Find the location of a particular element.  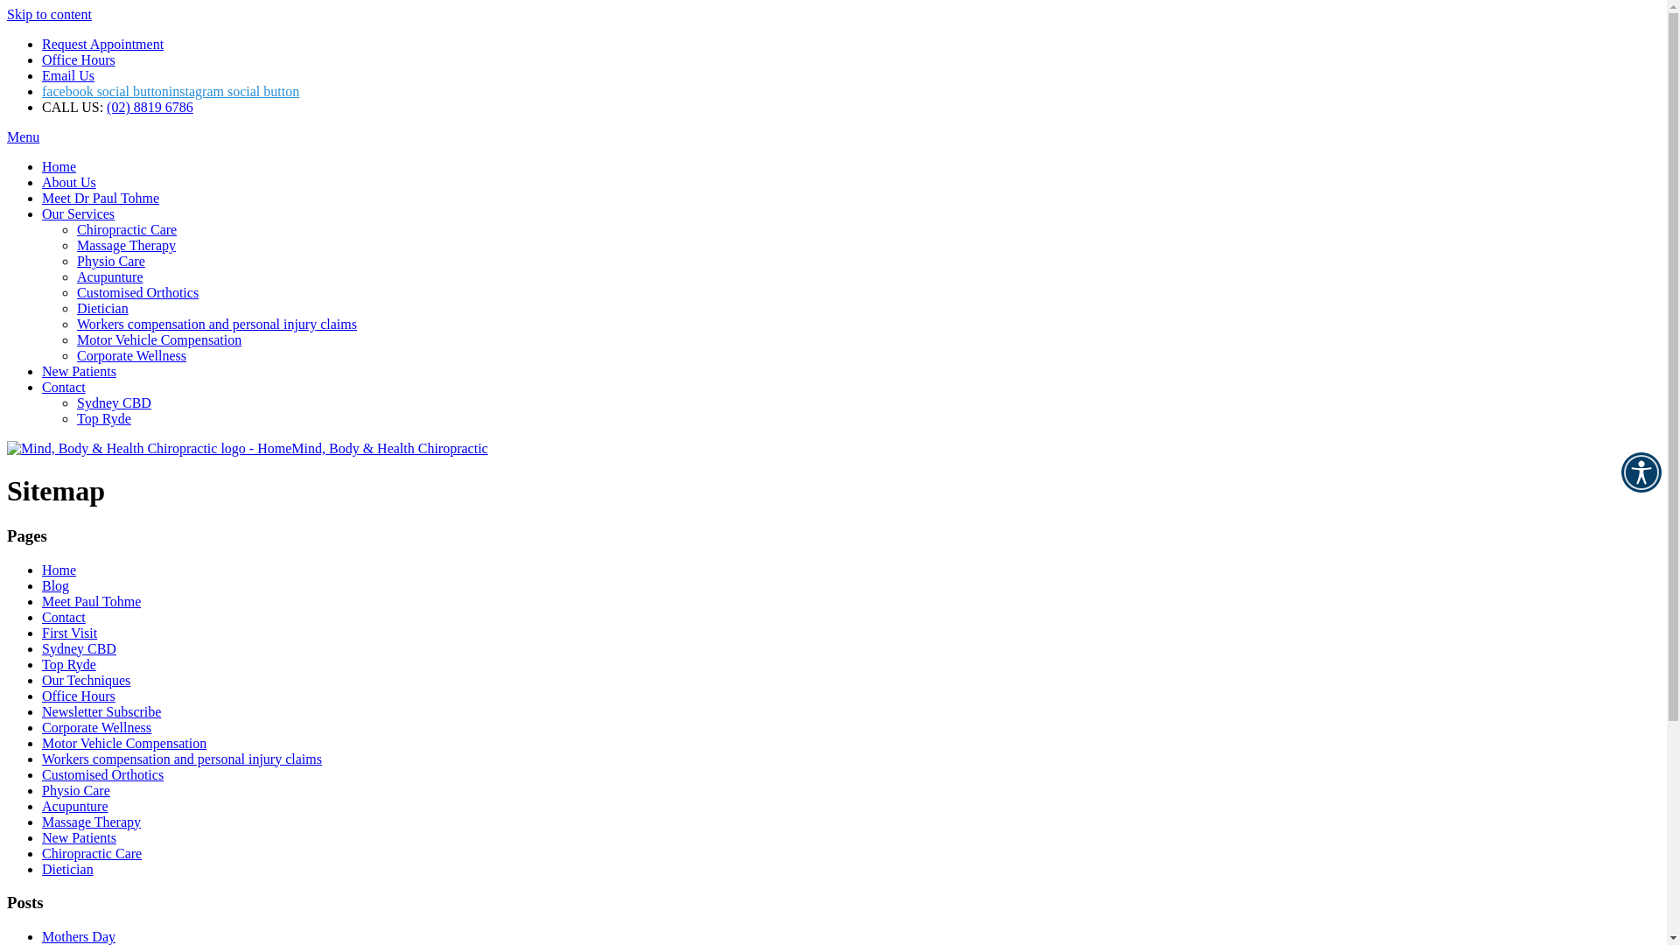

Chiropractic Care is located at coordinates (127, 229).